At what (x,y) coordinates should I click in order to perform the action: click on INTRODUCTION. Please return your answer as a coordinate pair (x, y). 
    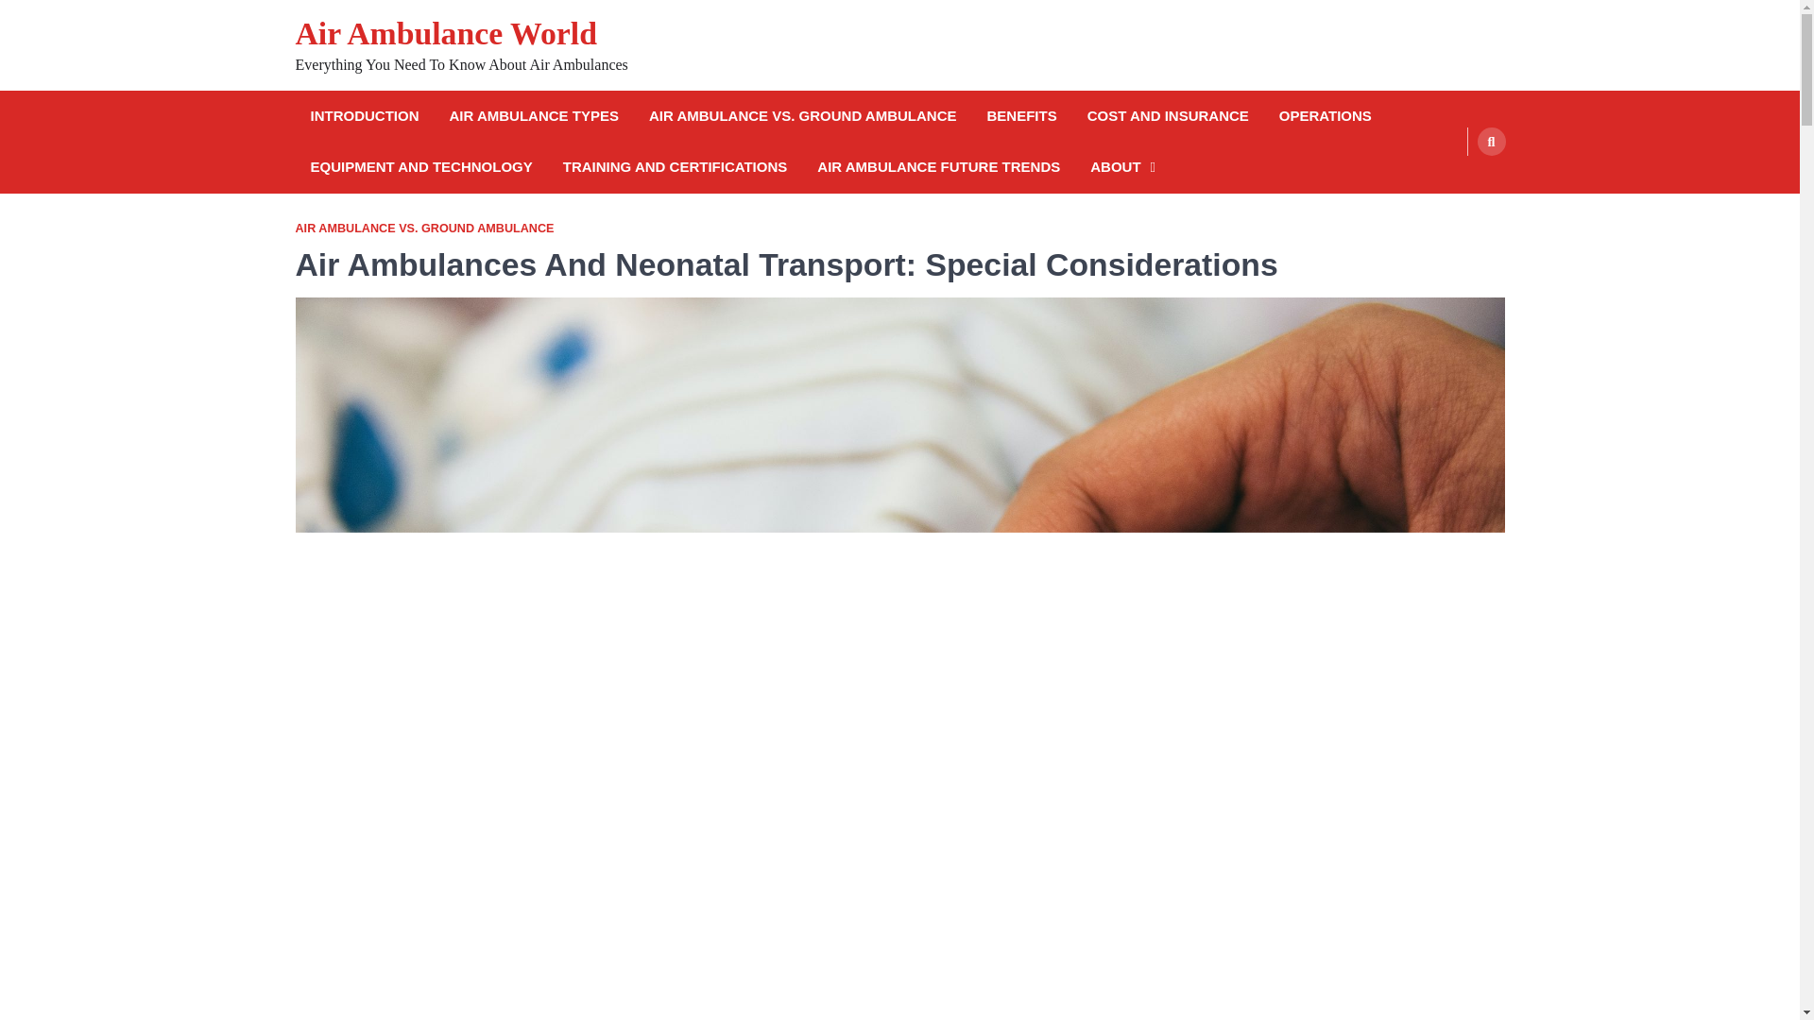
    Looking at the image, I should click on (365, 117).